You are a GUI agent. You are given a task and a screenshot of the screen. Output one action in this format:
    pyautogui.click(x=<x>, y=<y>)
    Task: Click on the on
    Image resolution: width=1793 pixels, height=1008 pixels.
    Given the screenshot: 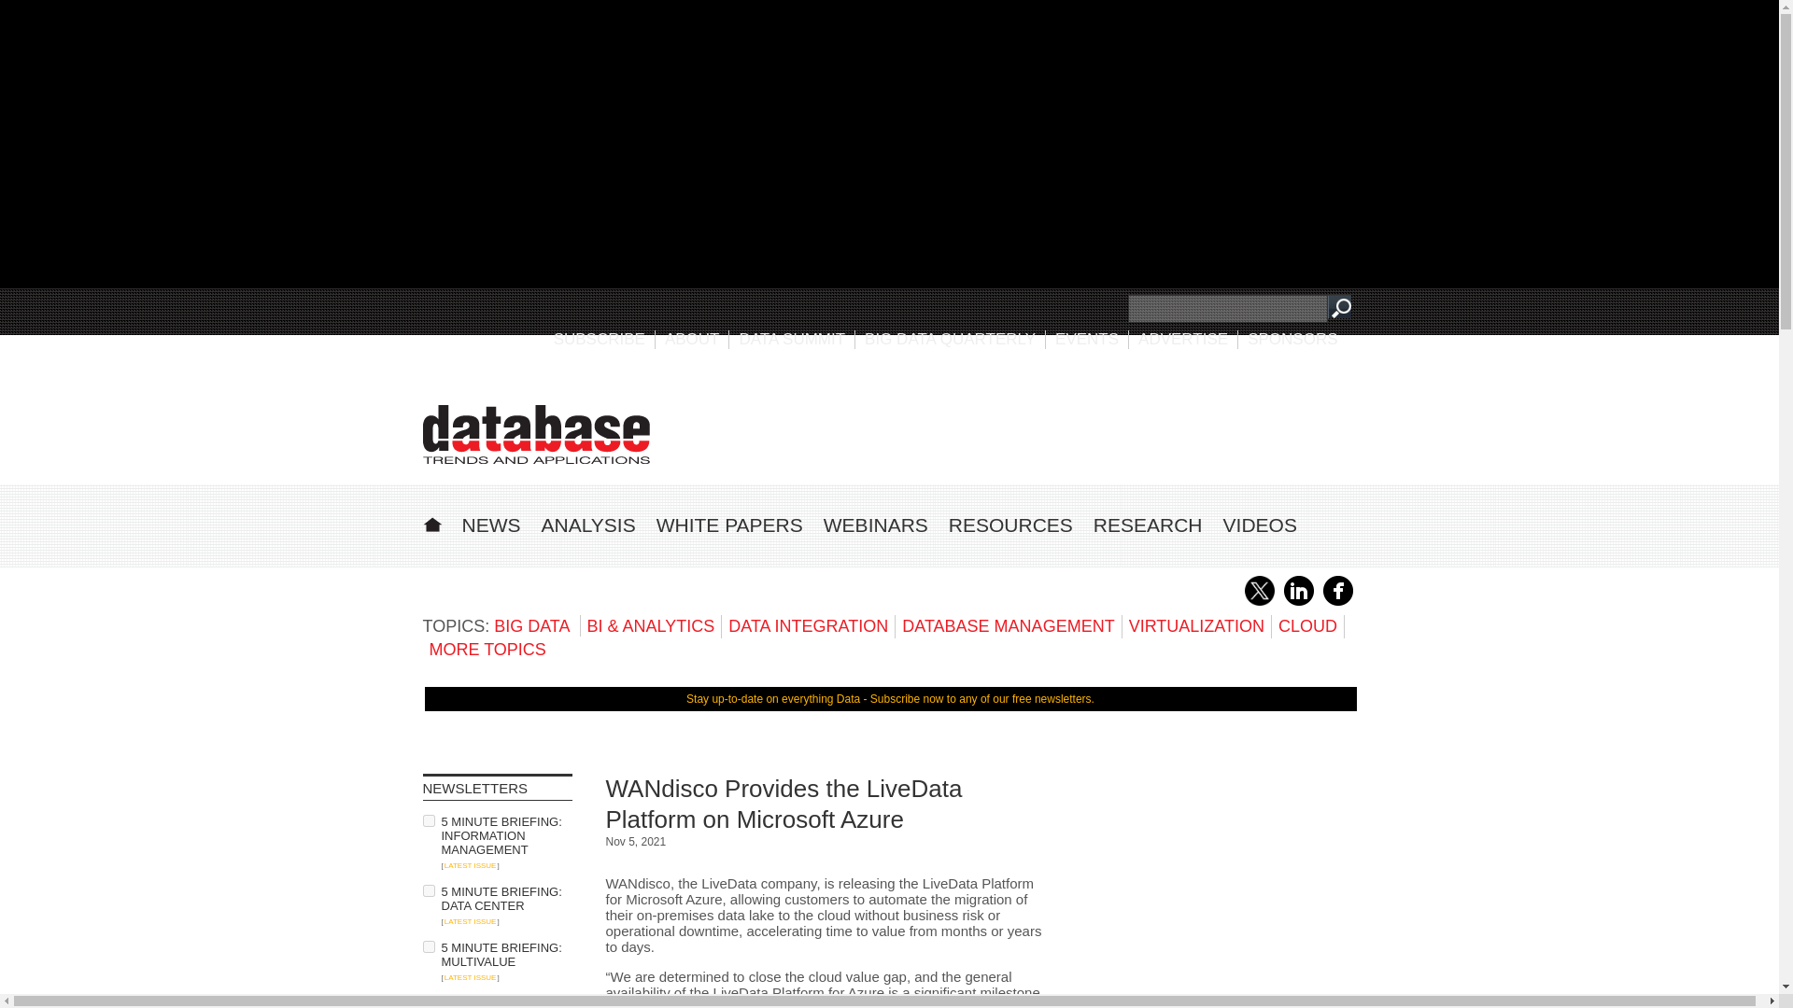 What is the action you would take?
    pyautogui.click(x=428, y=1002)
    